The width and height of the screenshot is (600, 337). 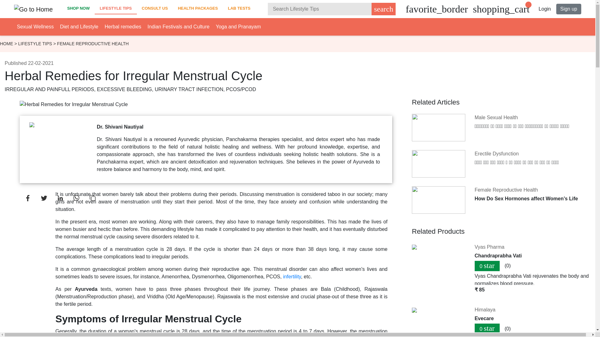 What do you see at coordinates (79, 26) in the screenshot?
I see `Diet and Lifestyle` at bounding box center [79, 26].